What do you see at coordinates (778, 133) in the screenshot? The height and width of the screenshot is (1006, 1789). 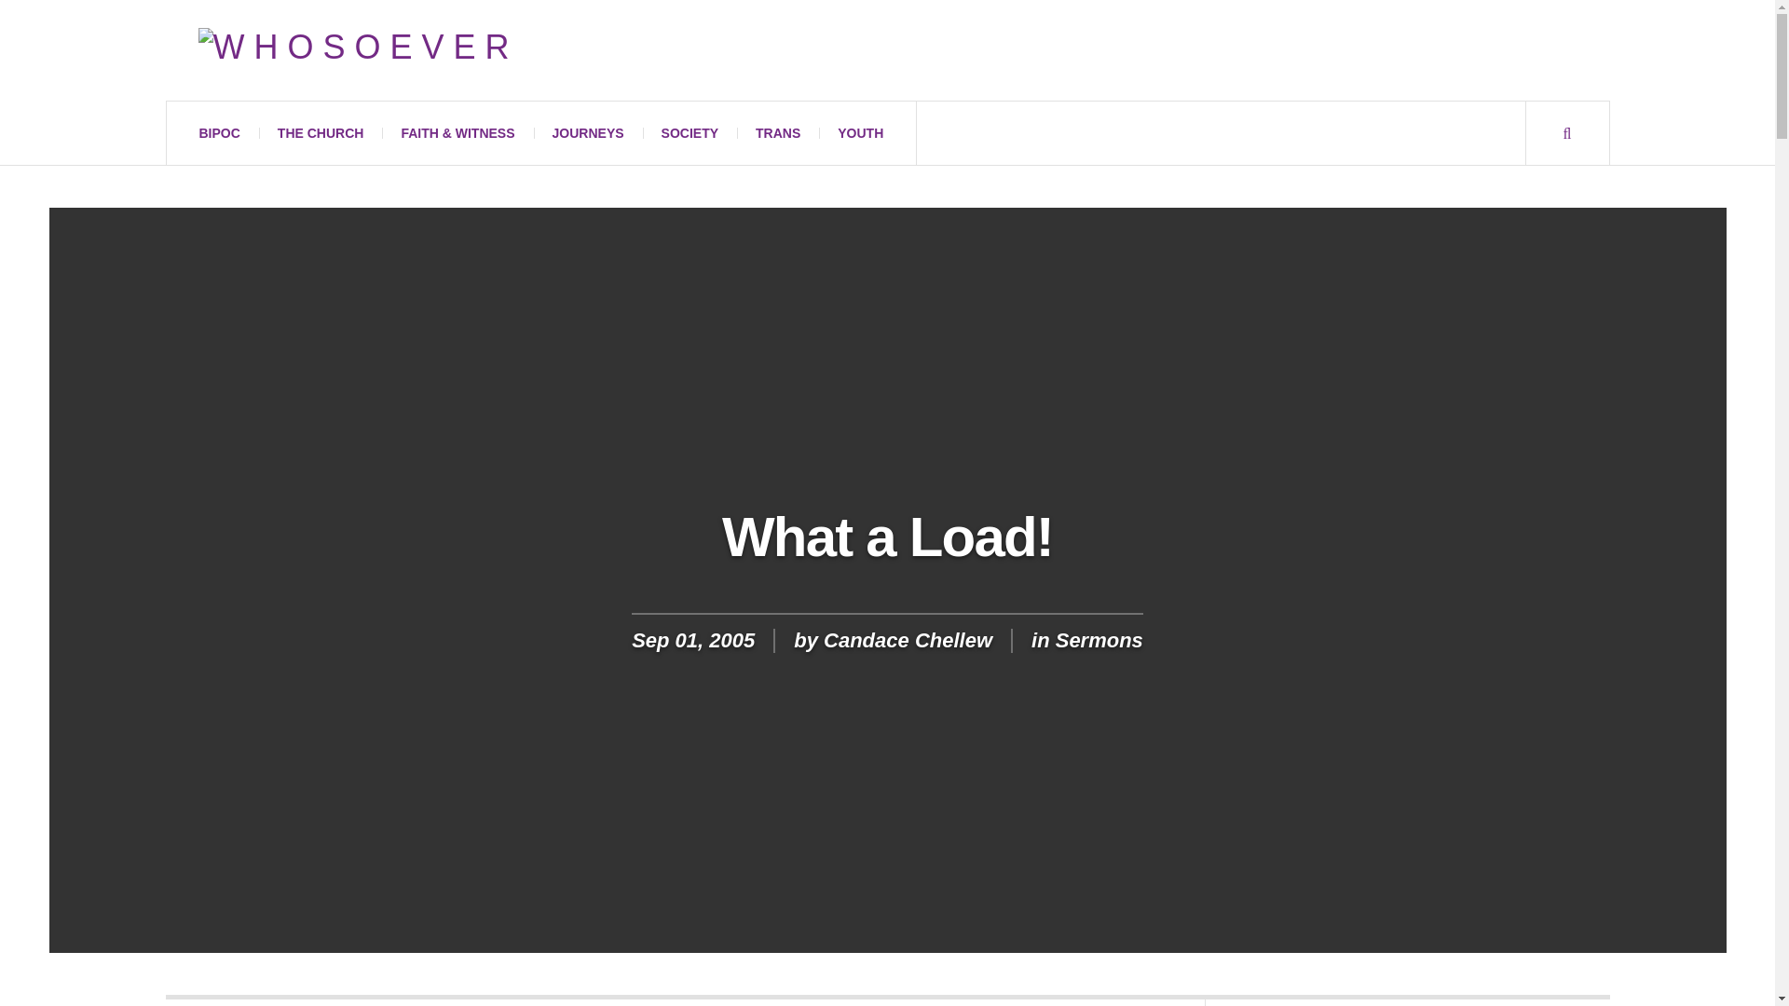 I see `TRANS` at bounding box center [778, 133].